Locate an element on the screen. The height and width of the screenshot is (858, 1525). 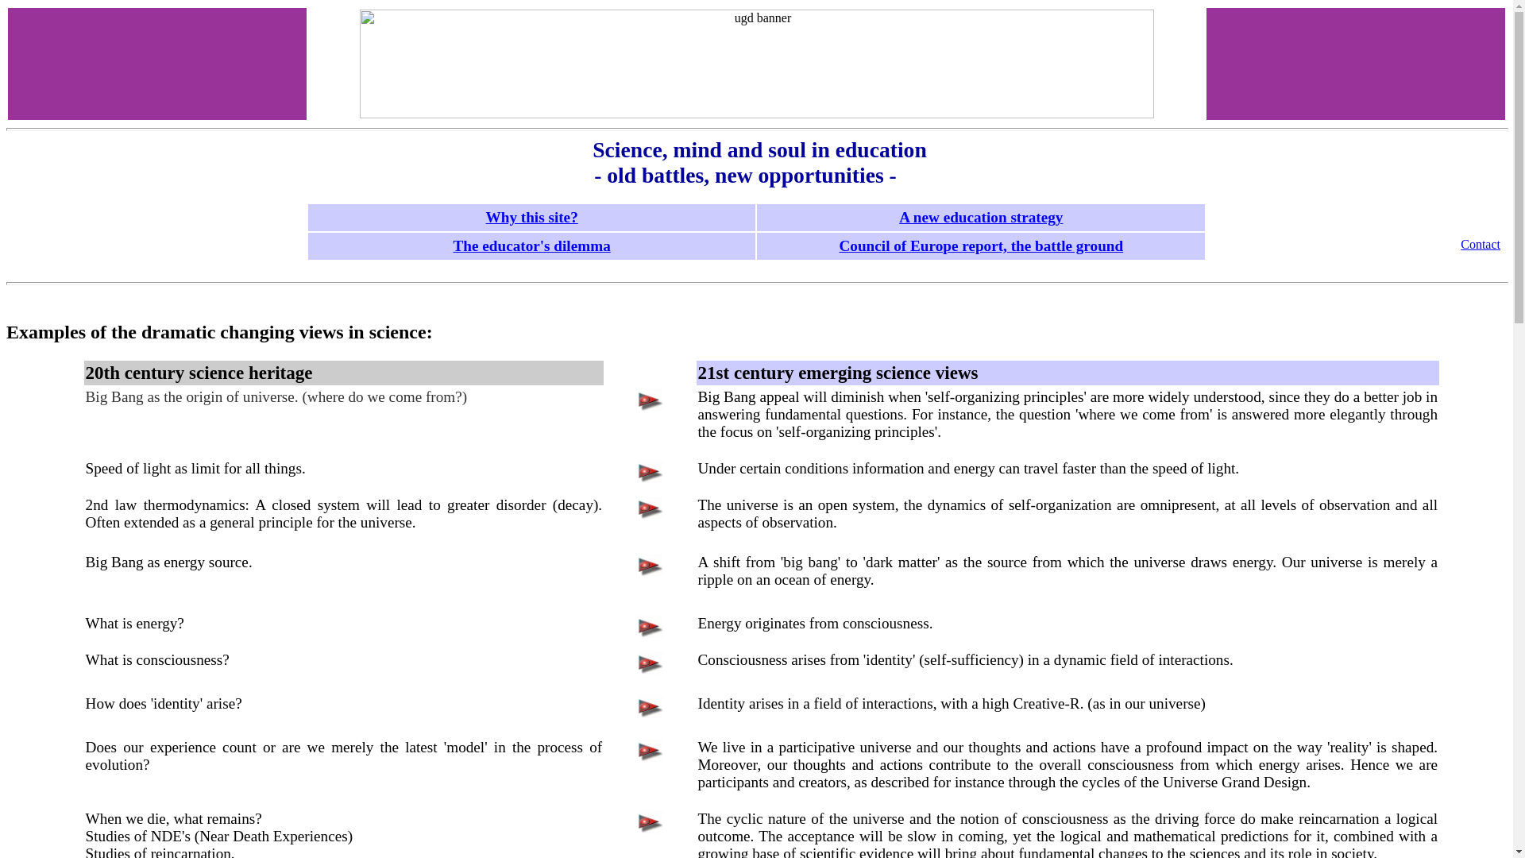
A new education strategy is located at coordinates (981, 218).